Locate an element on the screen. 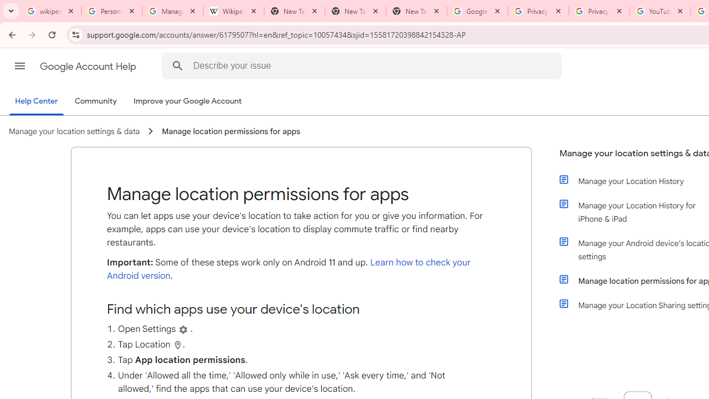 This screenshot has width=709, height=399. Describe your issue is located at coordinates (363, 65).